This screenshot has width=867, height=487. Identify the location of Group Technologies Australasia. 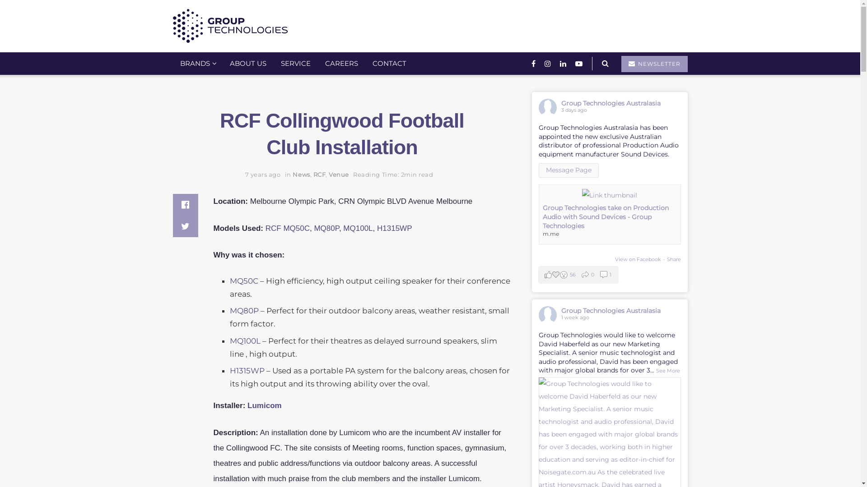
(611, 311).